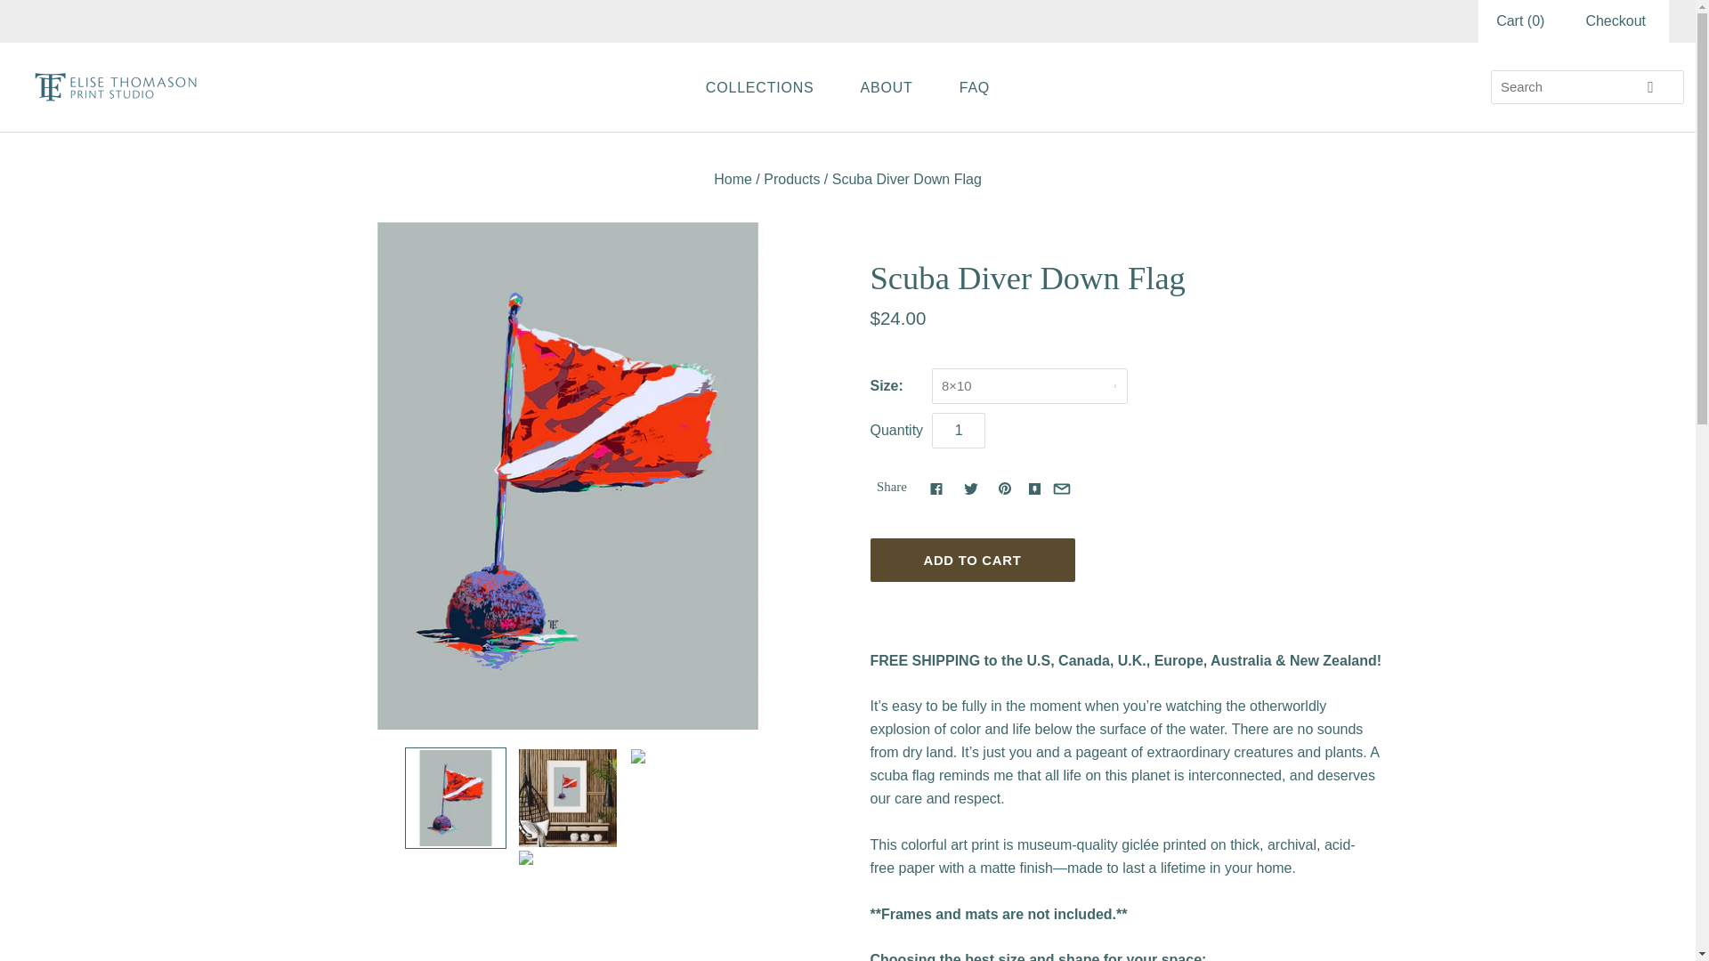 This screenshot has height=961, width=1709. I want to click on 1, so click(958, 431).